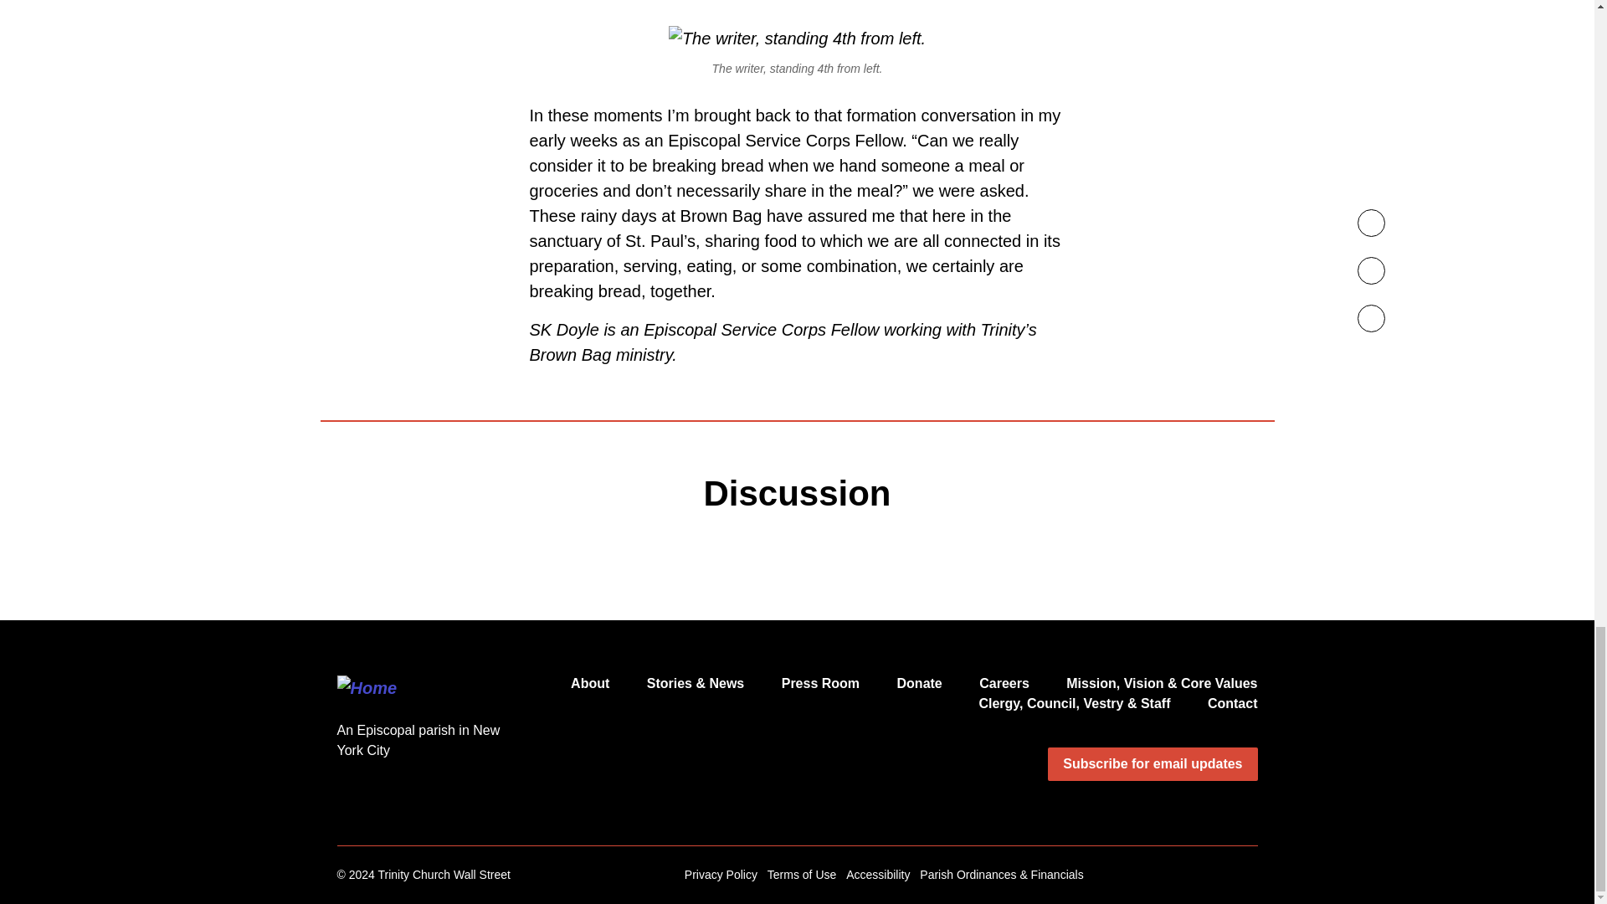 The image size is (1607, 904). What do you see at coordinates (919, 683) in the screenshot?
I see `Donate` at bounding box center [919, 683].